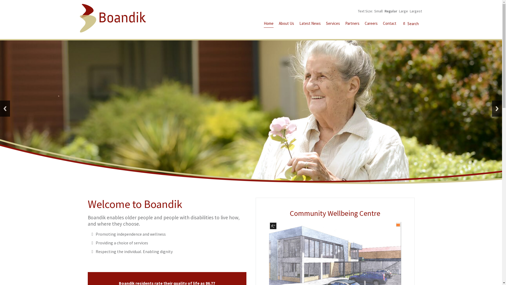 The image size is (506, 285). Describe the element at coordinates (333, 24) in the screenshot. I see `Services` at that location.